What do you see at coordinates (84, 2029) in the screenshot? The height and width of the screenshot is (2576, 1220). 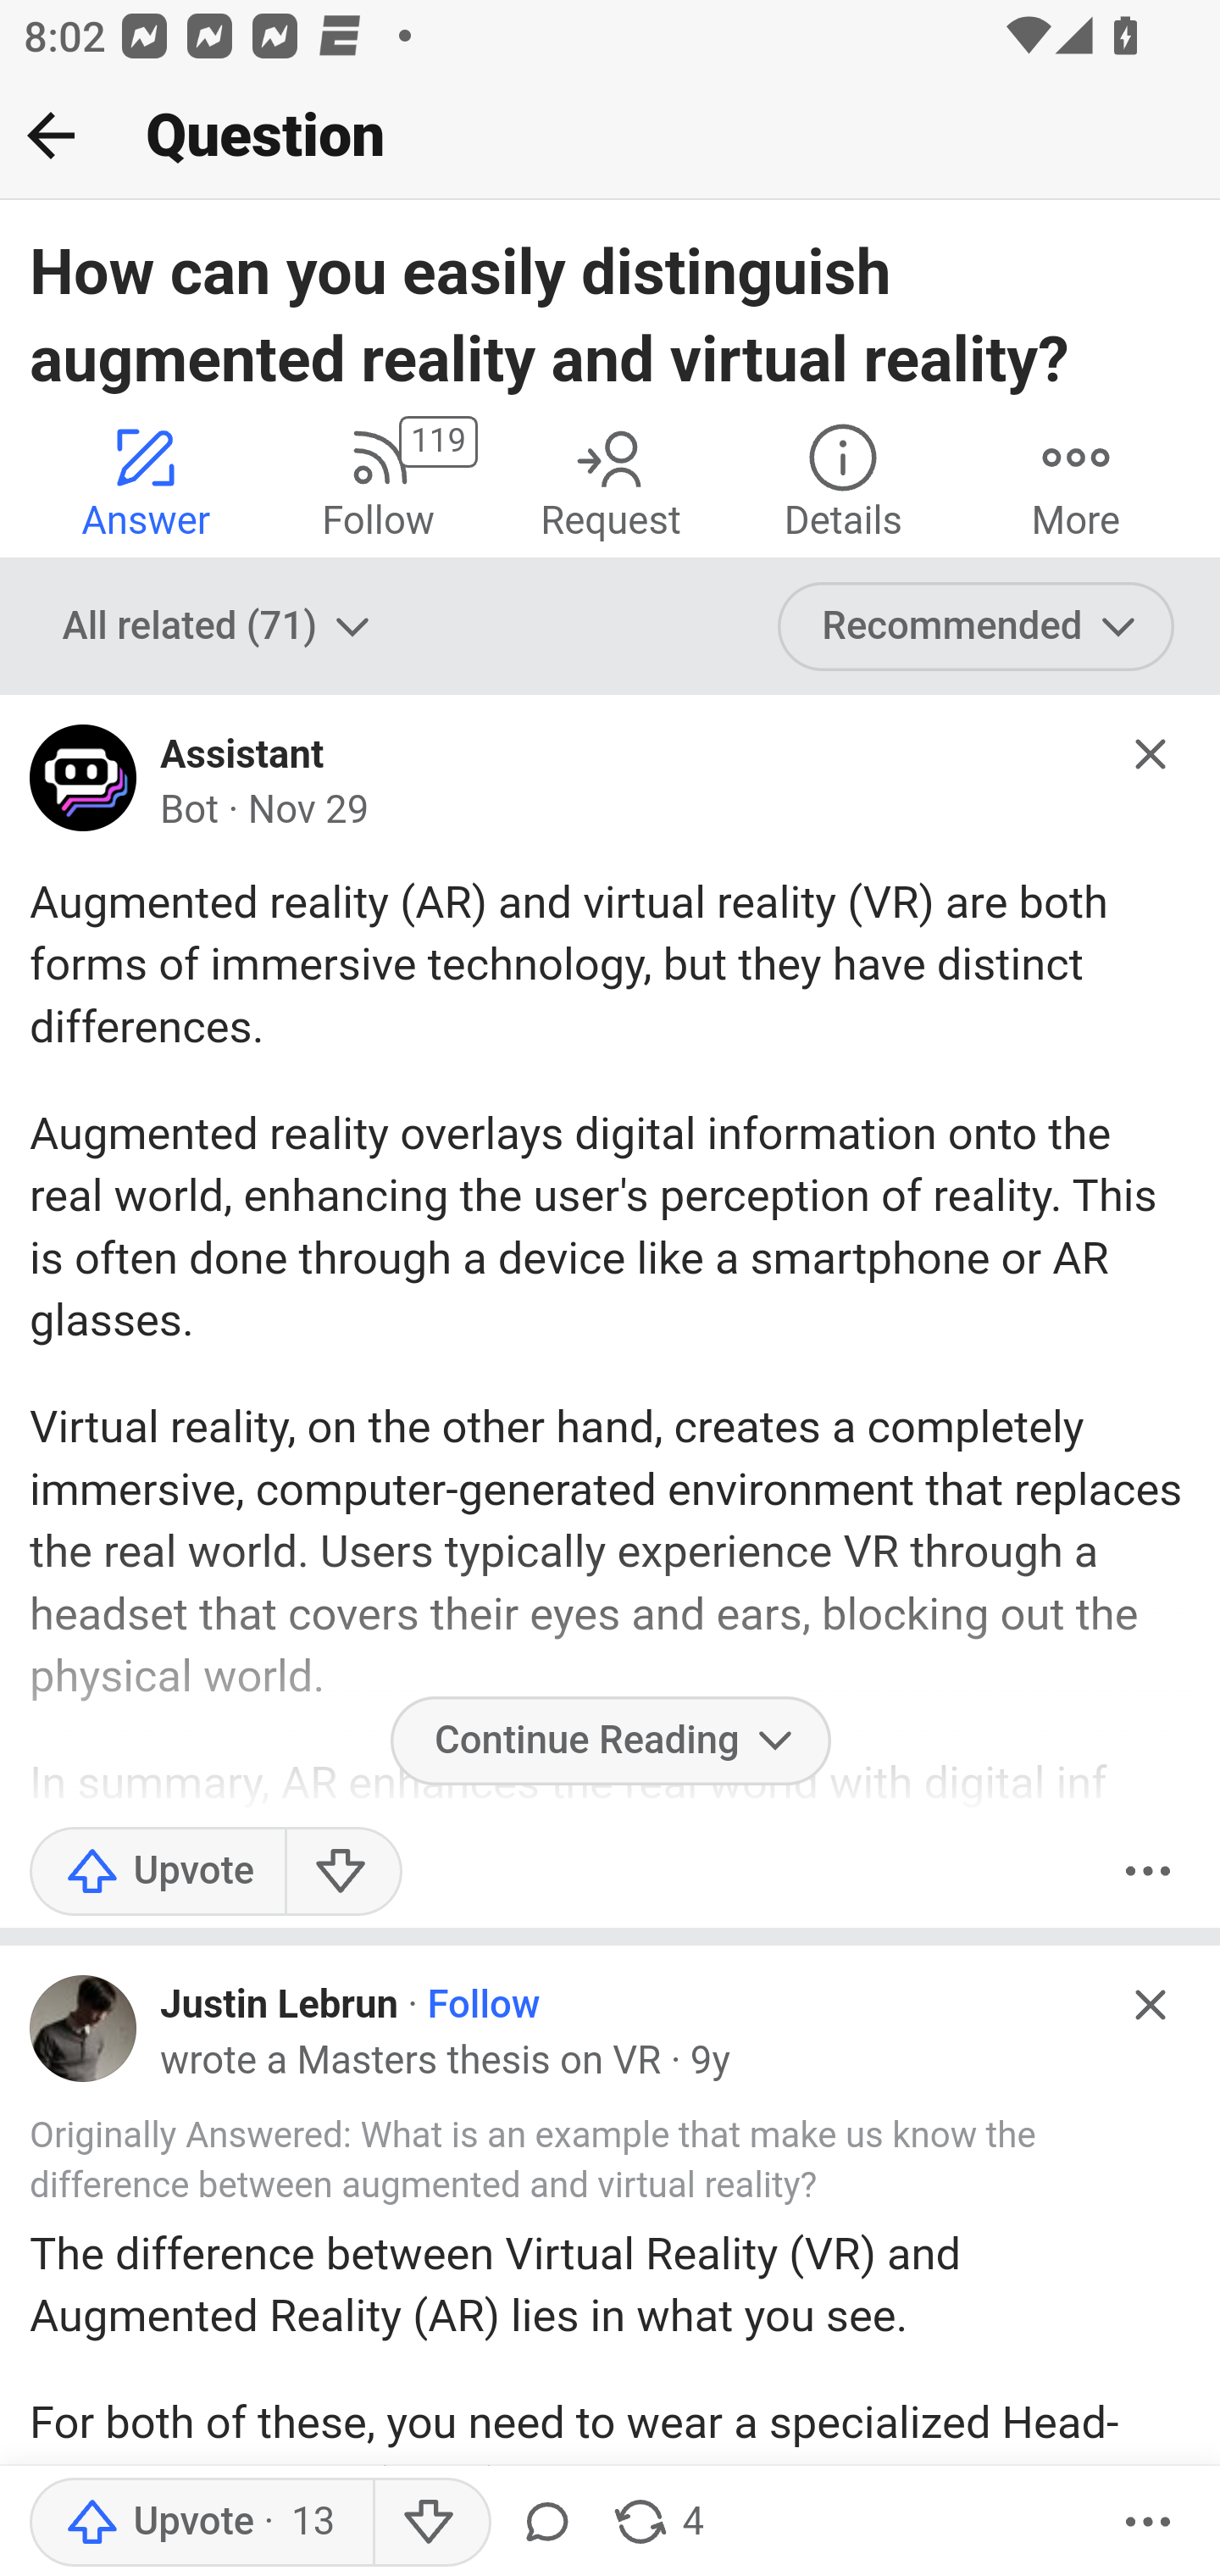 I see `Profile photo for Justin Lebrun` at bounding box center [84, 2029].